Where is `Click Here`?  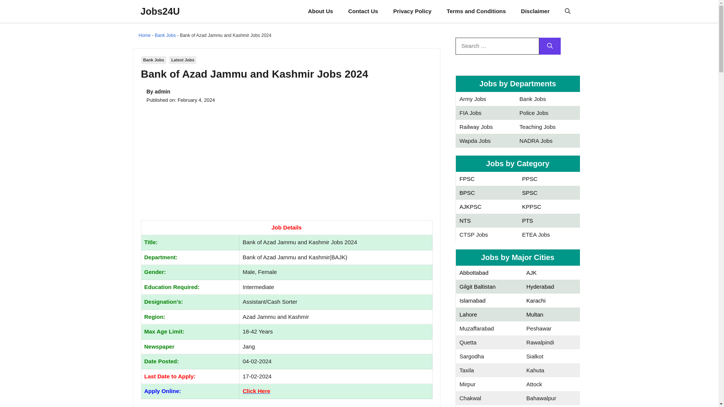
Click Here is located at coordinates (256, 391).